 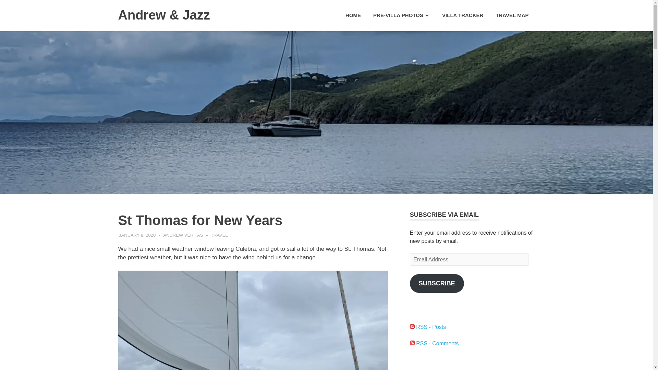 What do you see at coordinates (219, 235) in the screenshot?
I see `TRAVEL` at bounding box center [219, 235].